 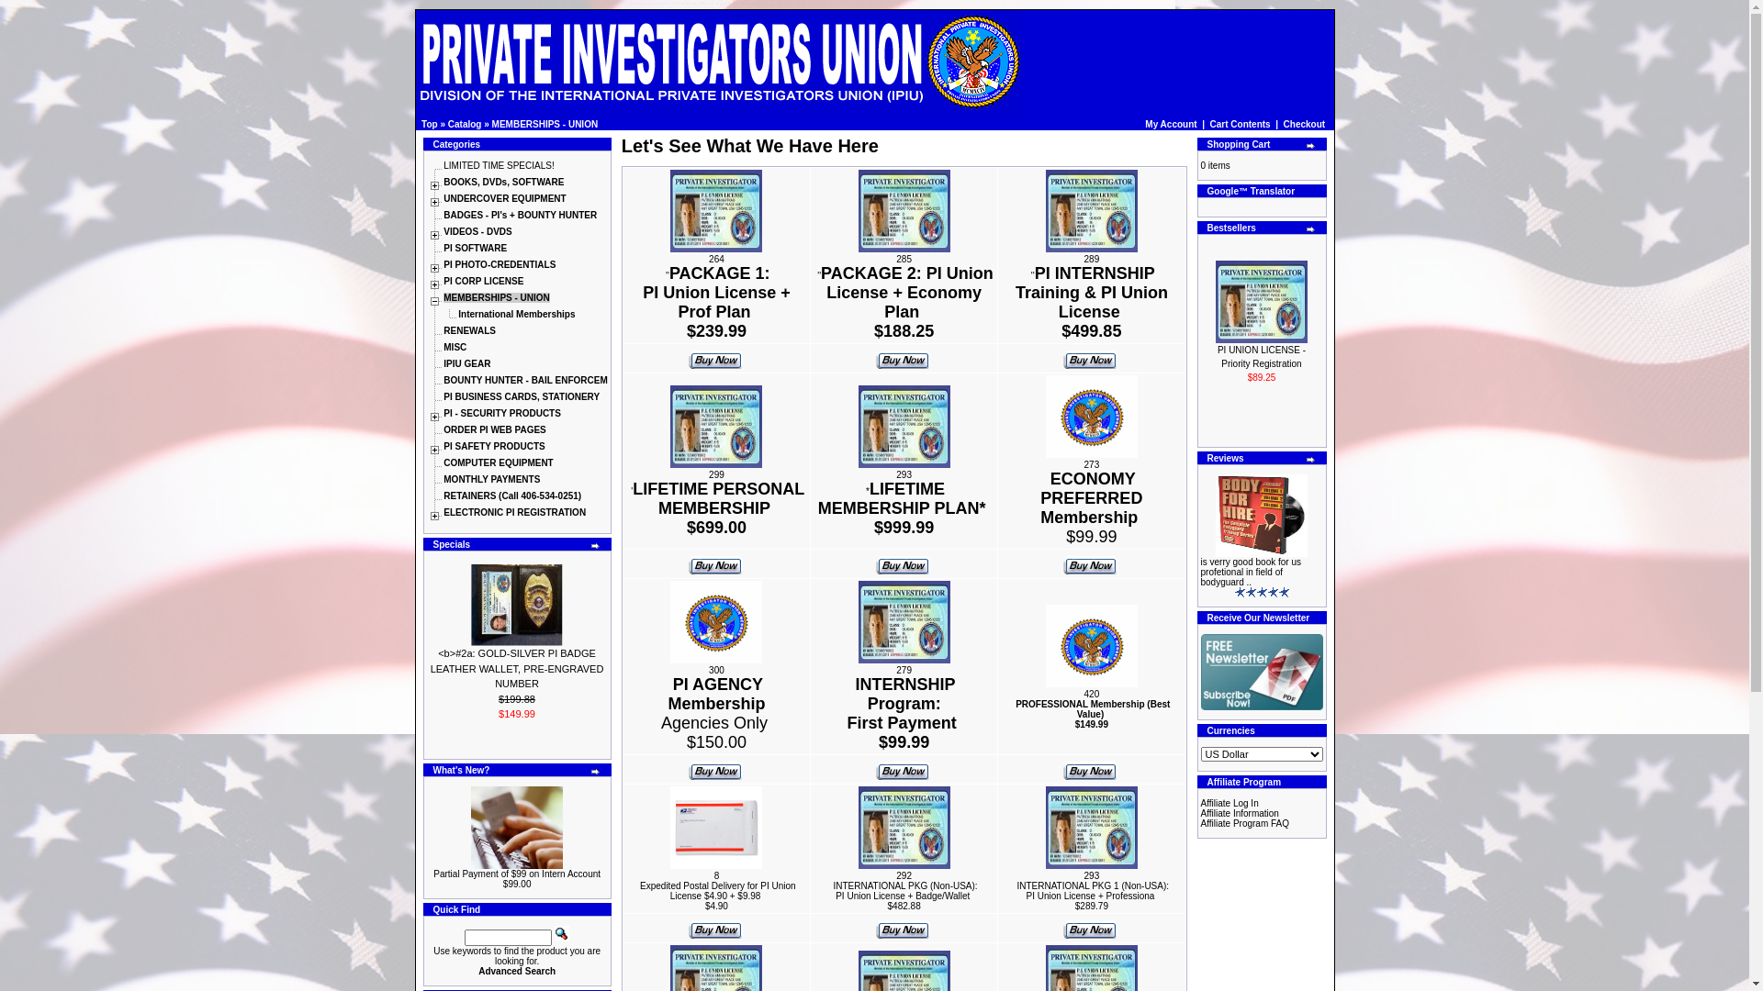 I want to click on ELECTRONIC PI REGISTRATION, so click(x=514, y=512).